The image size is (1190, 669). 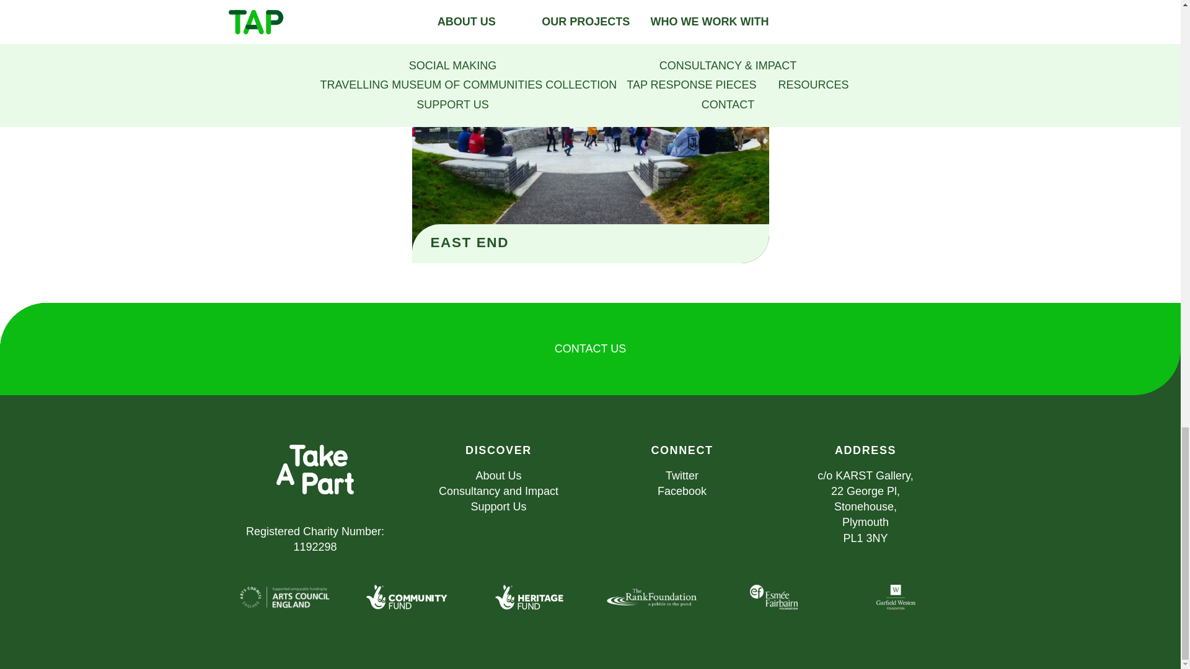 I want to click on Consultancy and Impact, so click(x=498, y=491).